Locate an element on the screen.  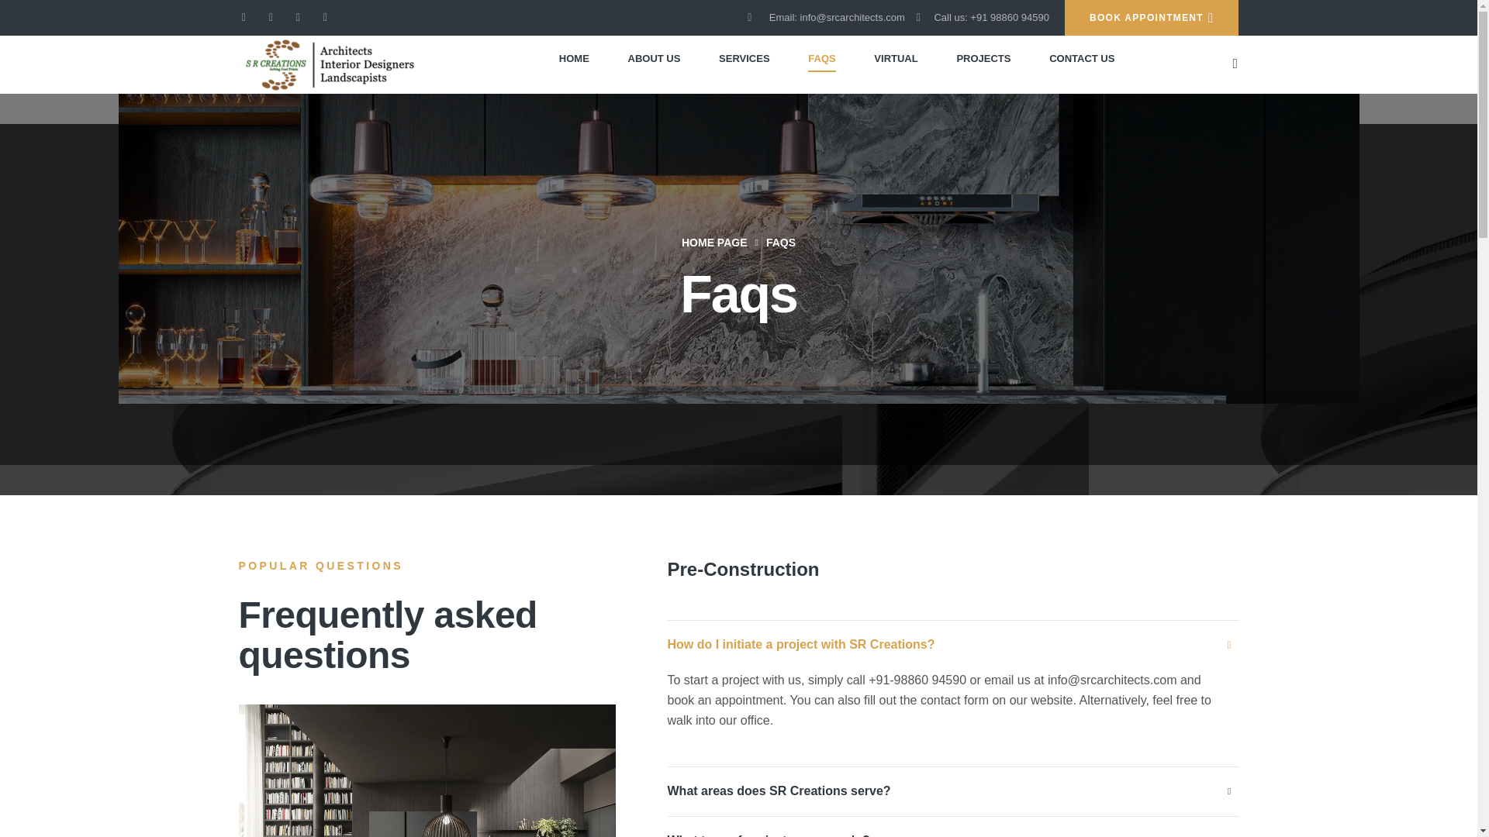
BOOK APPOINTMENT is located at coordinates (1151, 18).